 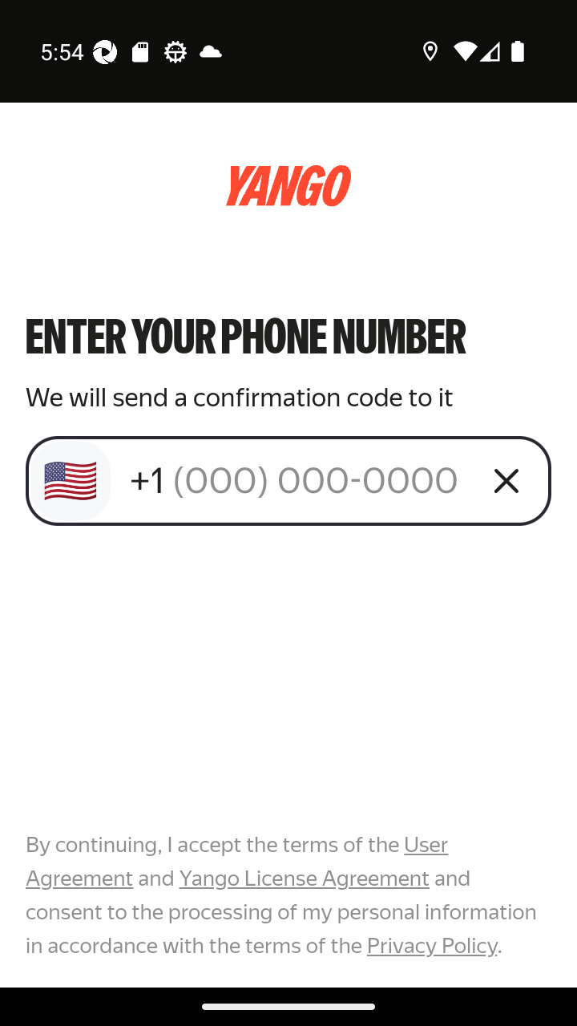 What do you see at coordinates (71, 481) in the screenshot?
I see `🇺🇸` at bounding box center [71, 481].